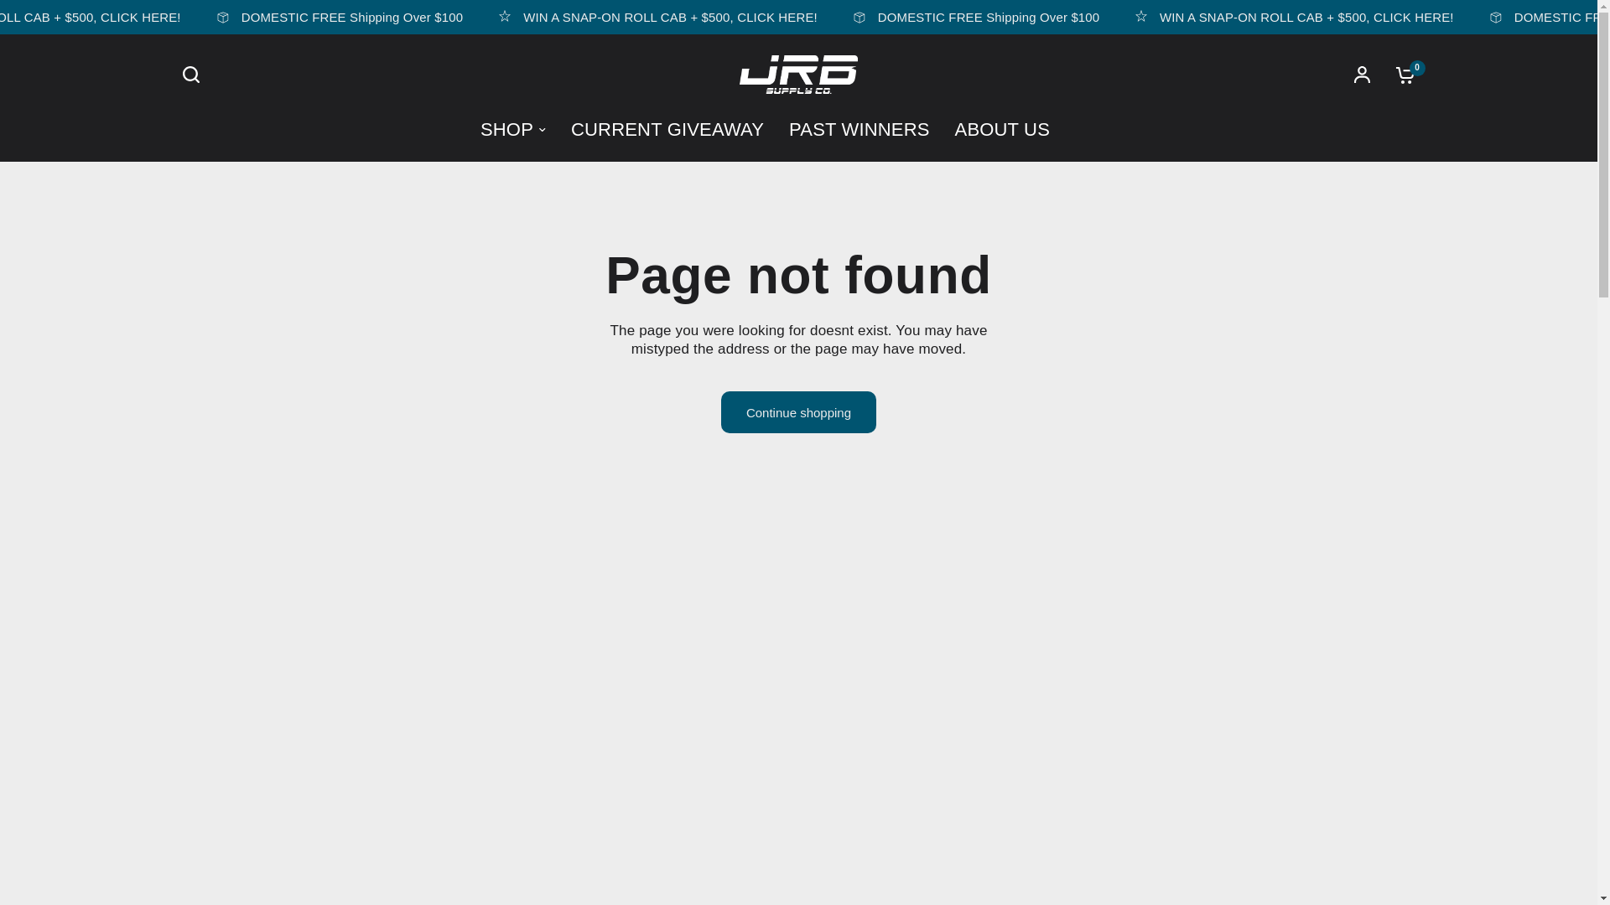 The height and width of the screenshot is (905, 1610). Describe the element at coordinates (667, 129) in the screenshot. I see `CURRENT GIVEAWAY` at that location.